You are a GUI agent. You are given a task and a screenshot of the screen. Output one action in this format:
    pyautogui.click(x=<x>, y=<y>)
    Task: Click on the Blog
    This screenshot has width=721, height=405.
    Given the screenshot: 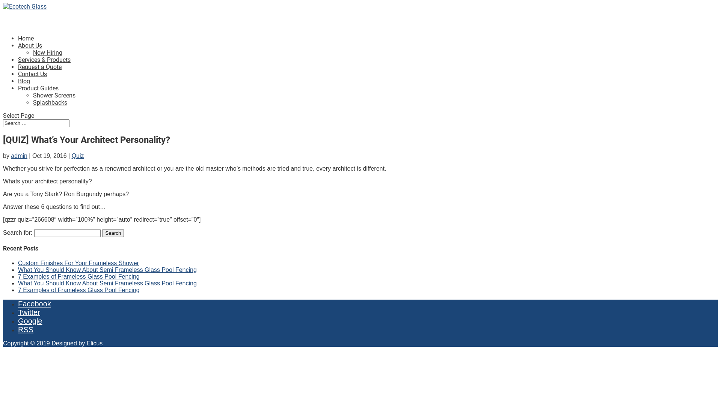 What is the action you would take?
    pyautogui.click(x=24, y=91)
    